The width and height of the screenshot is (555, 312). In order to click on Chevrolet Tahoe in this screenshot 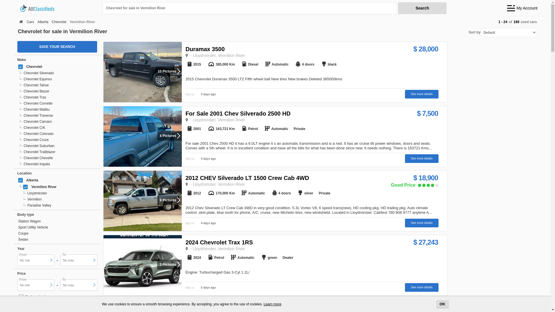, I will do `click(59, 86)`.